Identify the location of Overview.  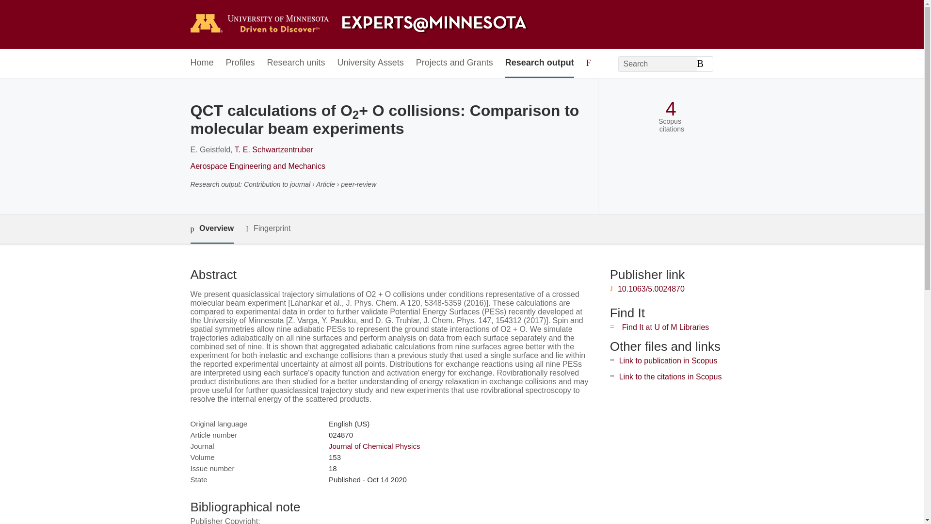
(211, 229).